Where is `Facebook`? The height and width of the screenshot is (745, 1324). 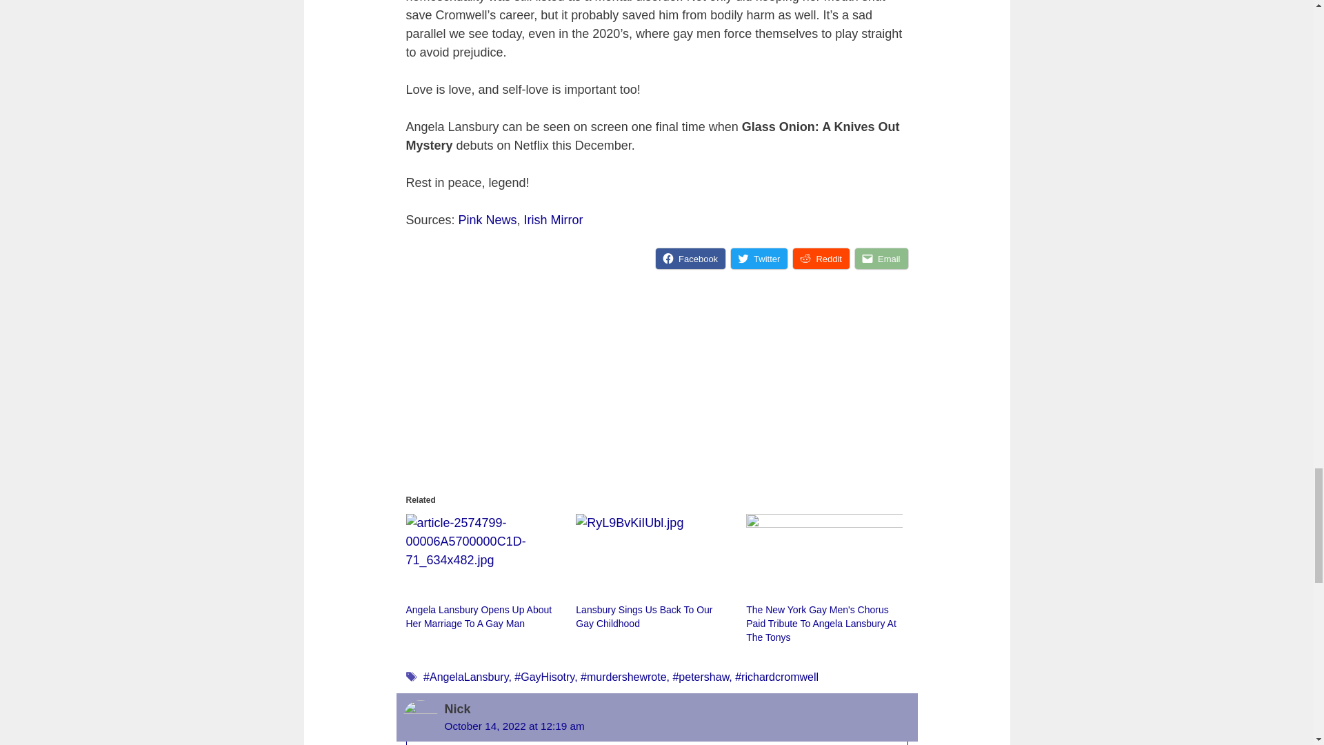 Facebook is located at coordinates (690, 258).